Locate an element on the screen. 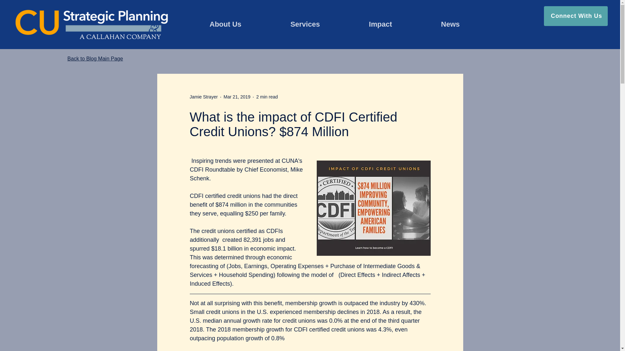 Image resolution: width=625 pixels, height=351 pixels. Back to Blog Main Page is located at coordinates (95, 58).